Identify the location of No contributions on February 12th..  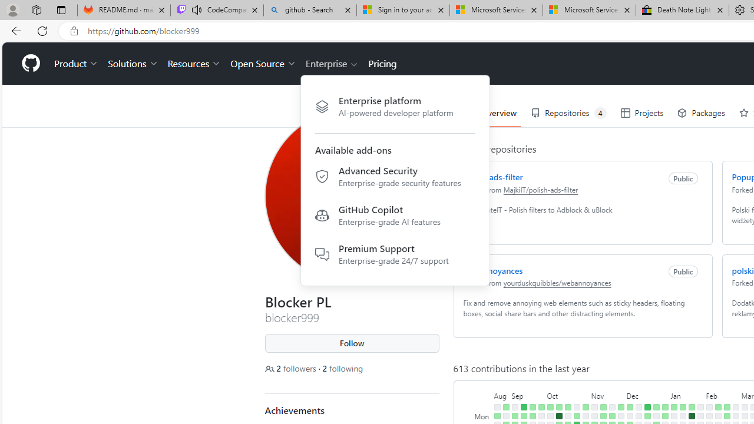
(717, 416).